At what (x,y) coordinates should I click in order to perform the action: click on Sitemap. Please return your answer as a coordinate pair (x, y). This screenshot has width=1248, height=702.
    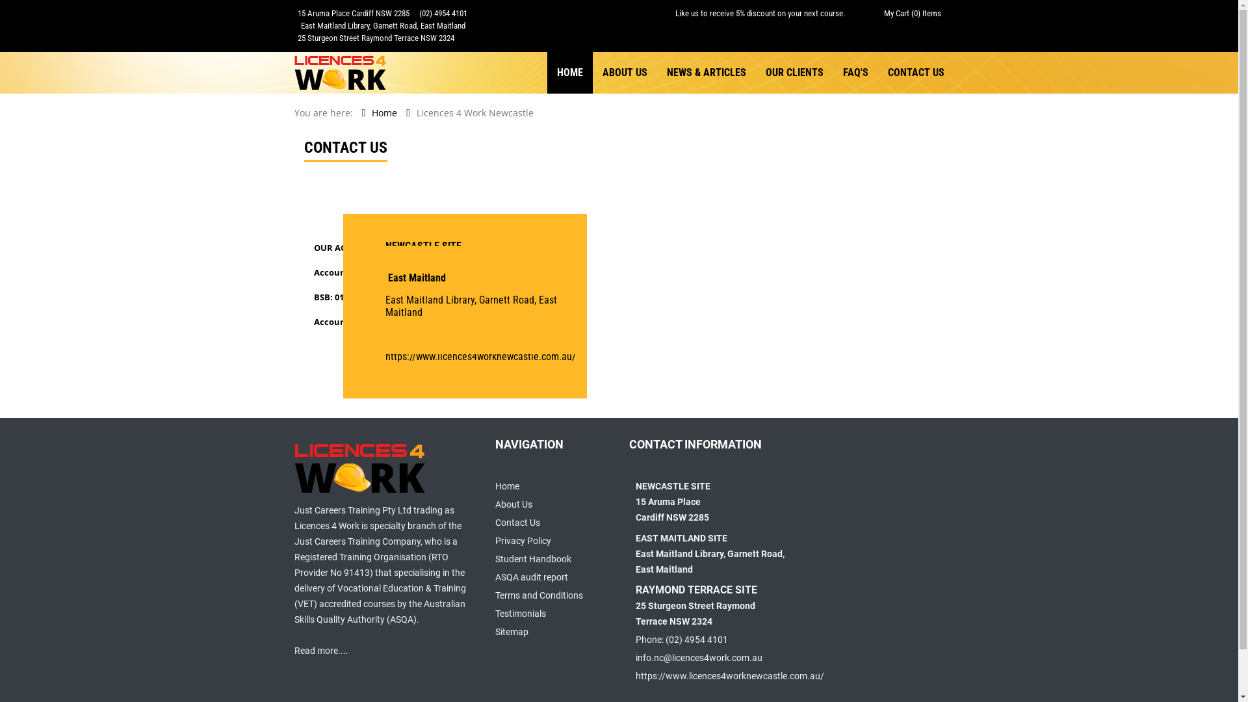
    Looking at the image, I should click on (512, 632).